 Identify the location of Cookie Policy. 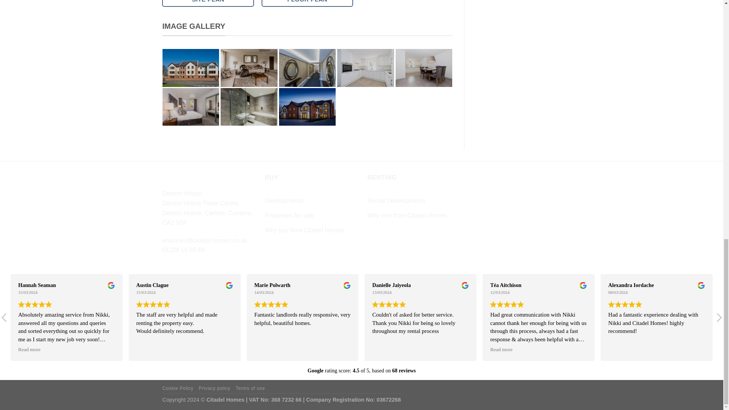
(178, 388).